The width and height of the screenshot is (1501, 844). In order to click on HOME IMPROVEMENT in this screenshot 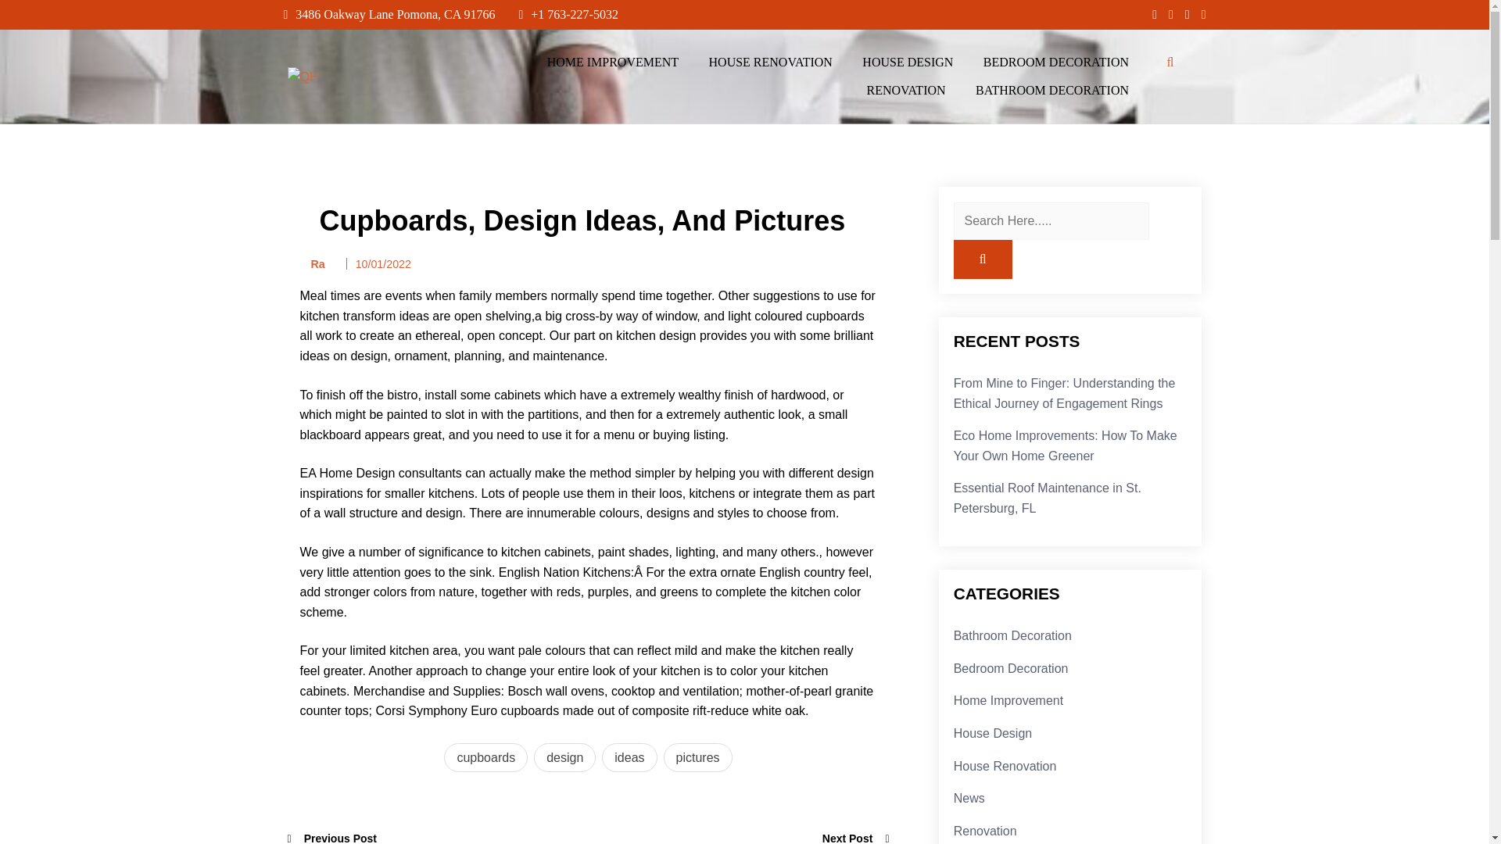, I will do `click(613, 63)`.